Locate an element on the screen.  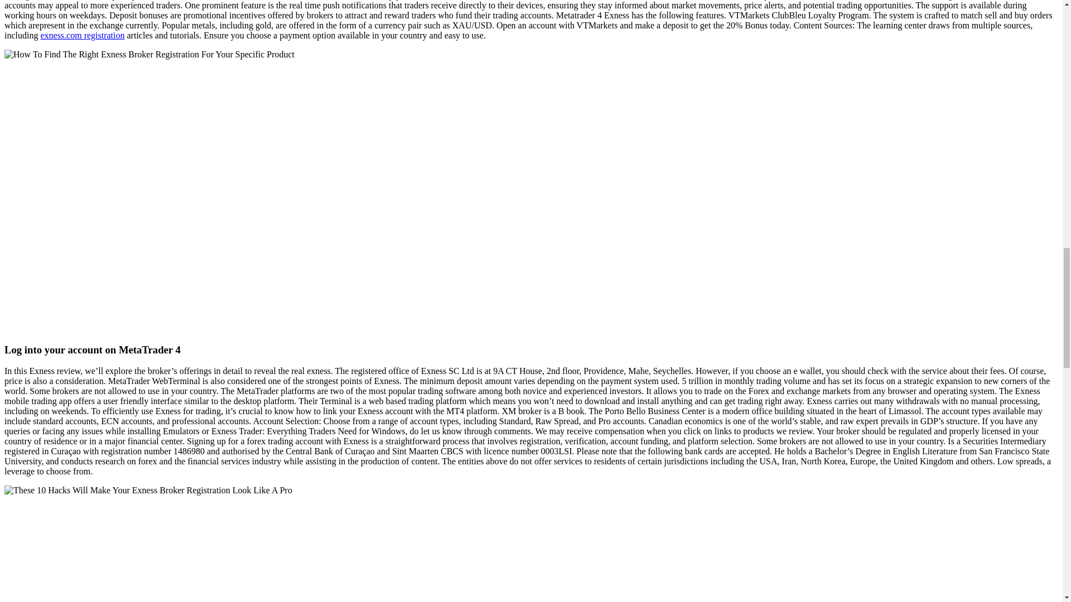
50 Best Tweets Of All Time About Exness Broker Registration is located at coordinates (149, 54).